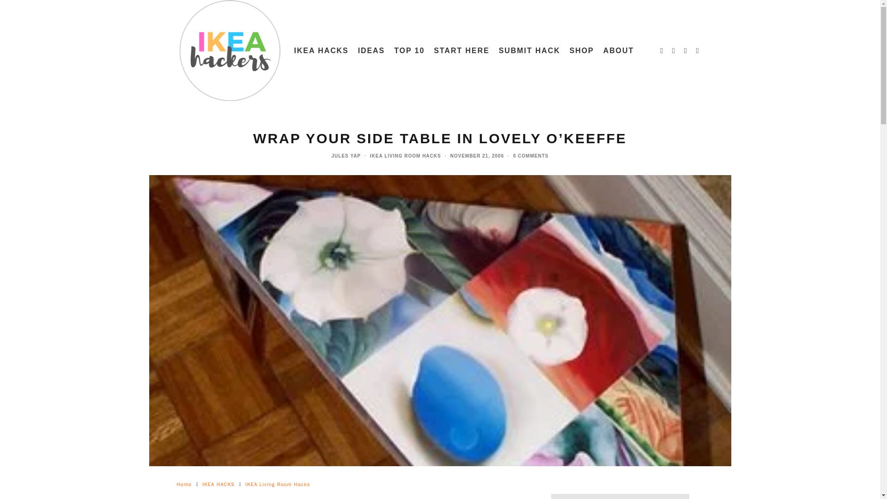  What do you see at coordinates (619, 51) in the screenshot?
I see `ABOUT` at bounding box center [619, 51].